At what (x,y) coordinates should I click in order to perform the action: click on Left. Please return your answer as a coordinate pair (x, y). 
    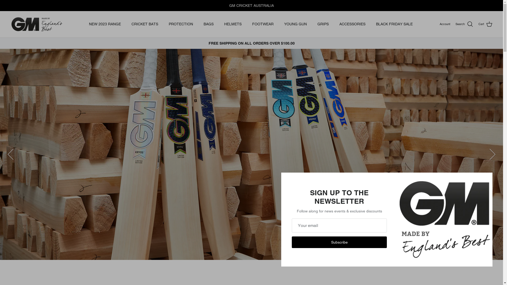
    Looking at the image, I should click on (11, 154).